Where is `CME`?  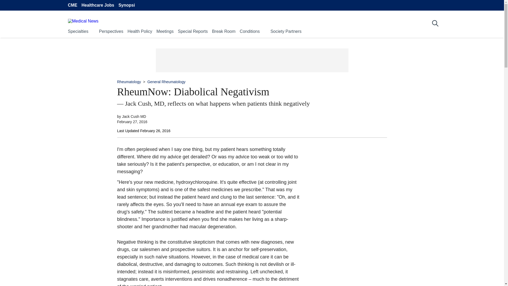 CME is located at coordinates (72, 5).